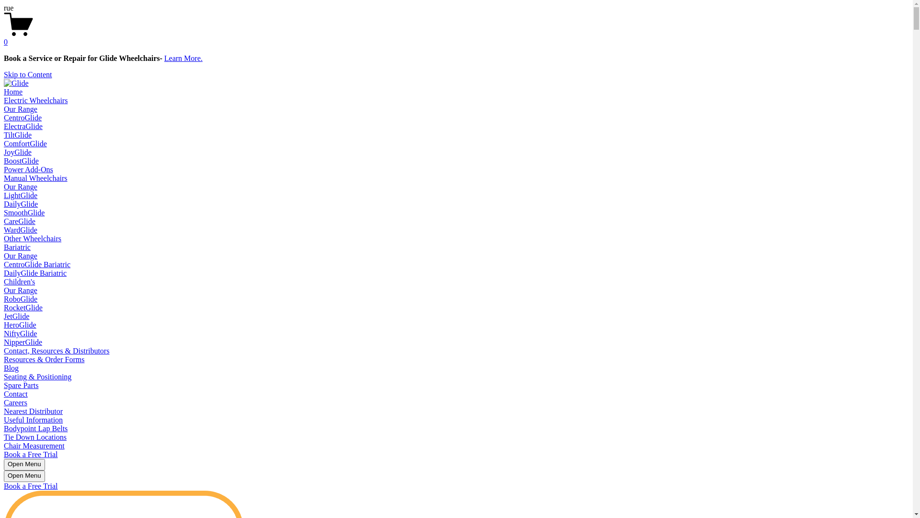 The image size is (920, 518). I want to click on Skip to Content, so click(28, 75).